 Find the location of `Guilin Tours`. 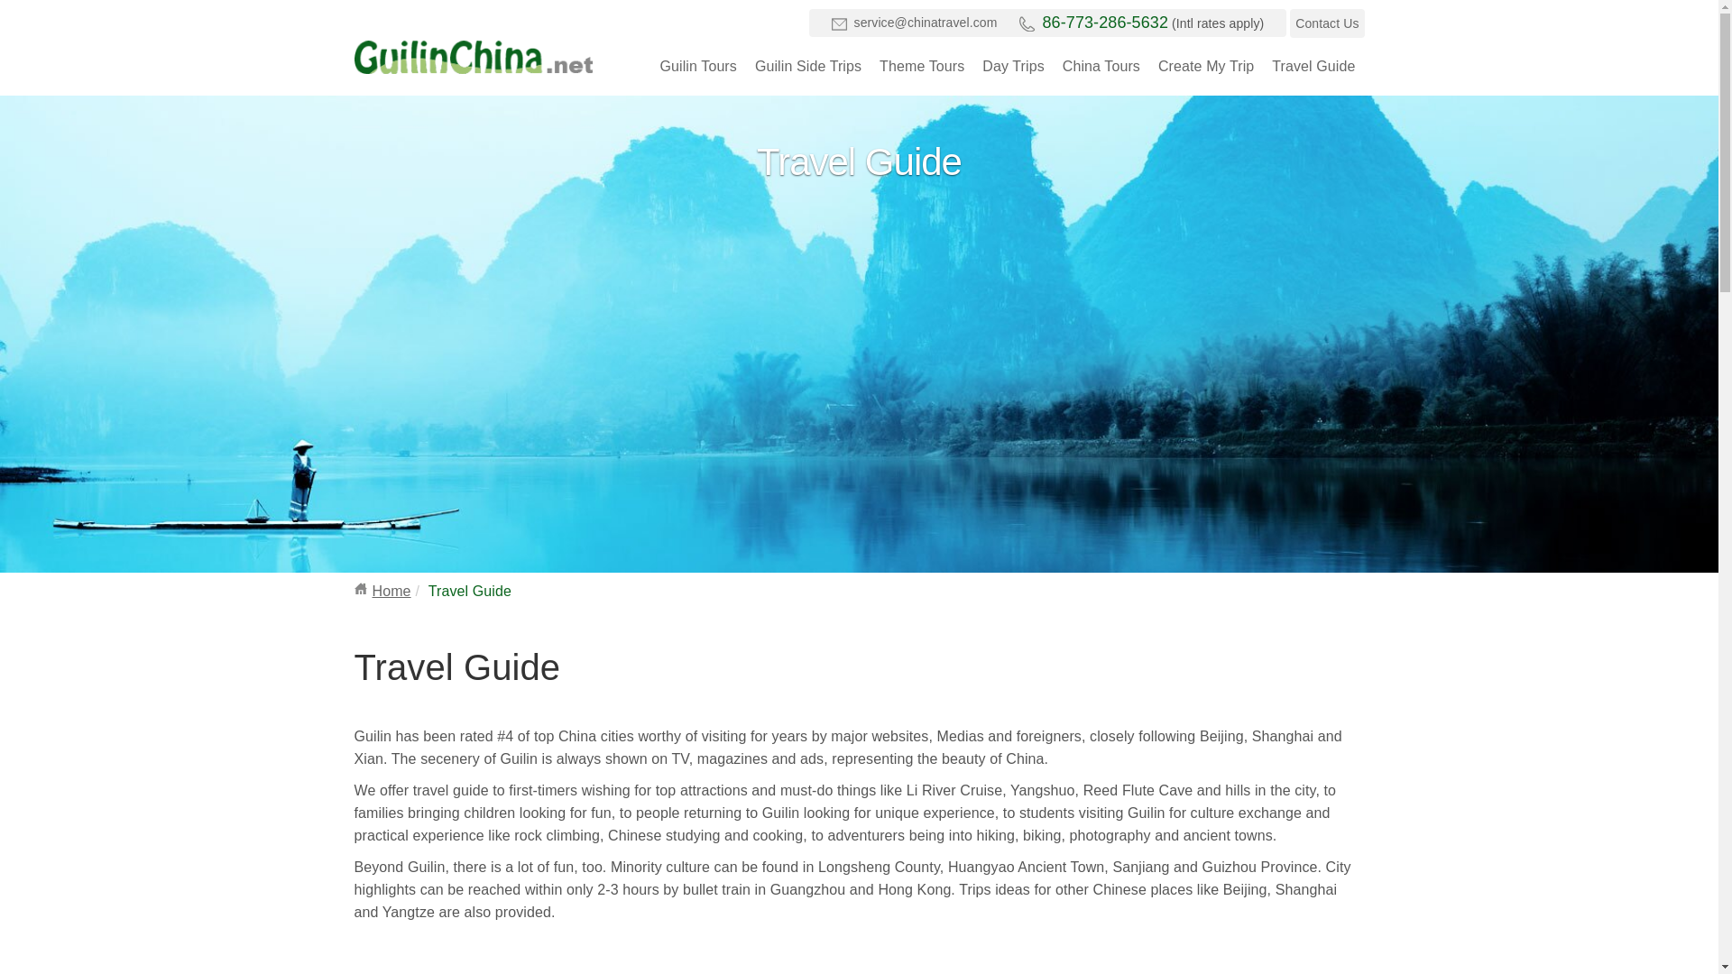

Guilin Tours is located at coordinates (698, 66).